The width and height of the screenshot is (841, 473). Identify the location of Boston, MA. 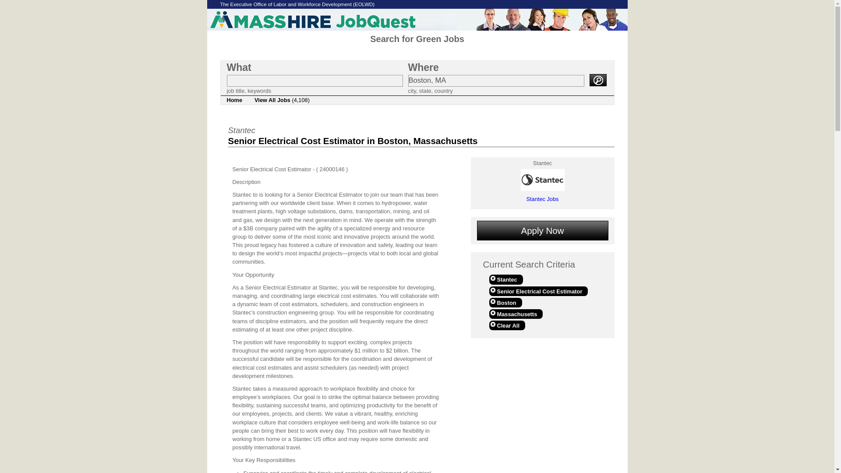
(496, 81).